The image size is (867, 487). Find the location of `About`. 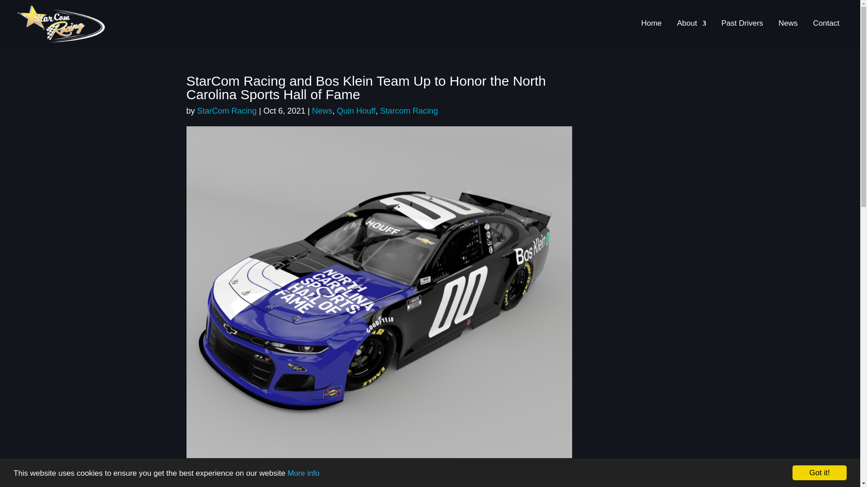

About is located at coordinates (691, 34).